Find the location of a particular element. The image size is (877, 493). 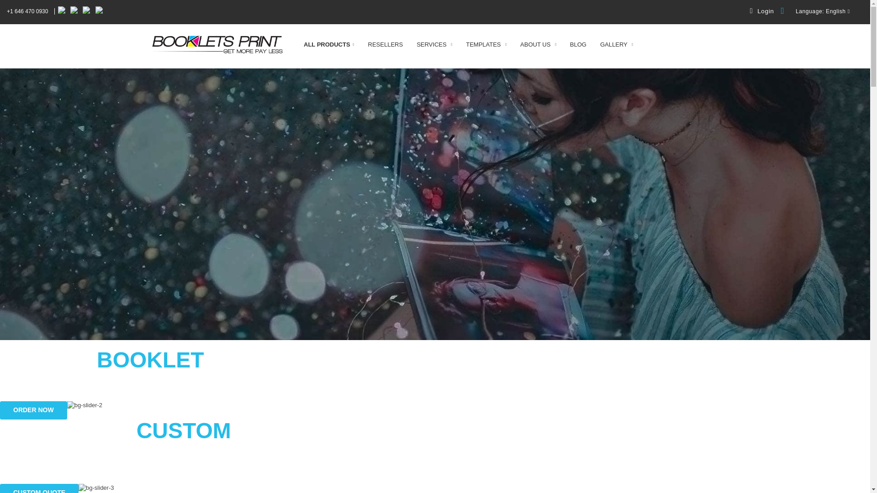

TikTok is located at coordinates (100, 11).